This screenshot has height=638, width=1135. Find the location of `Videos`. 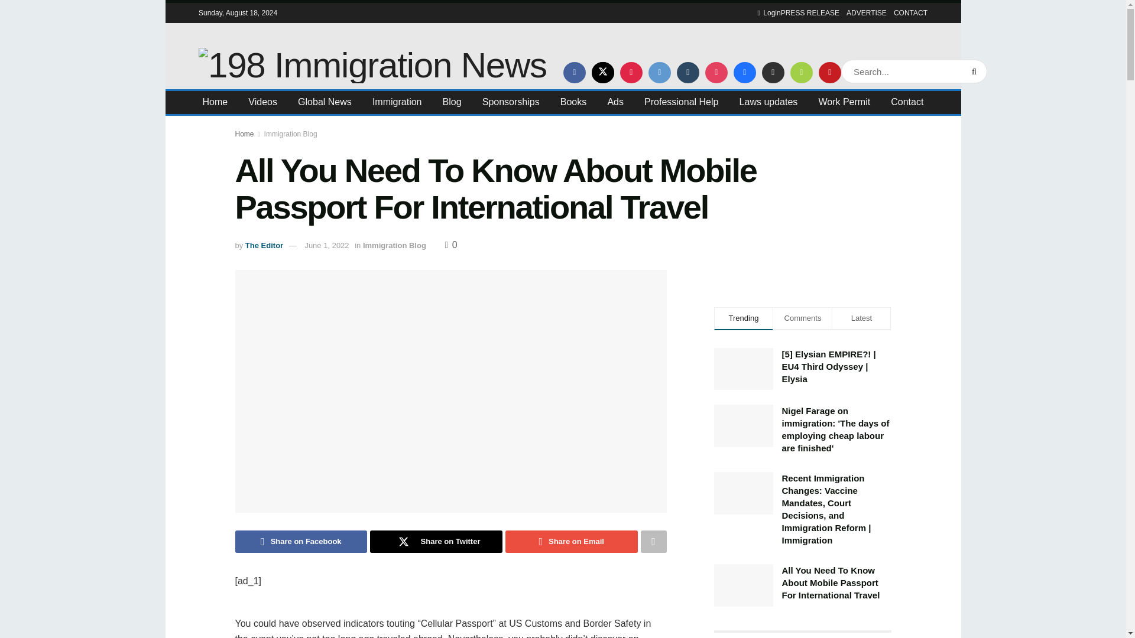

Videos is located at coordinates (262, 102).